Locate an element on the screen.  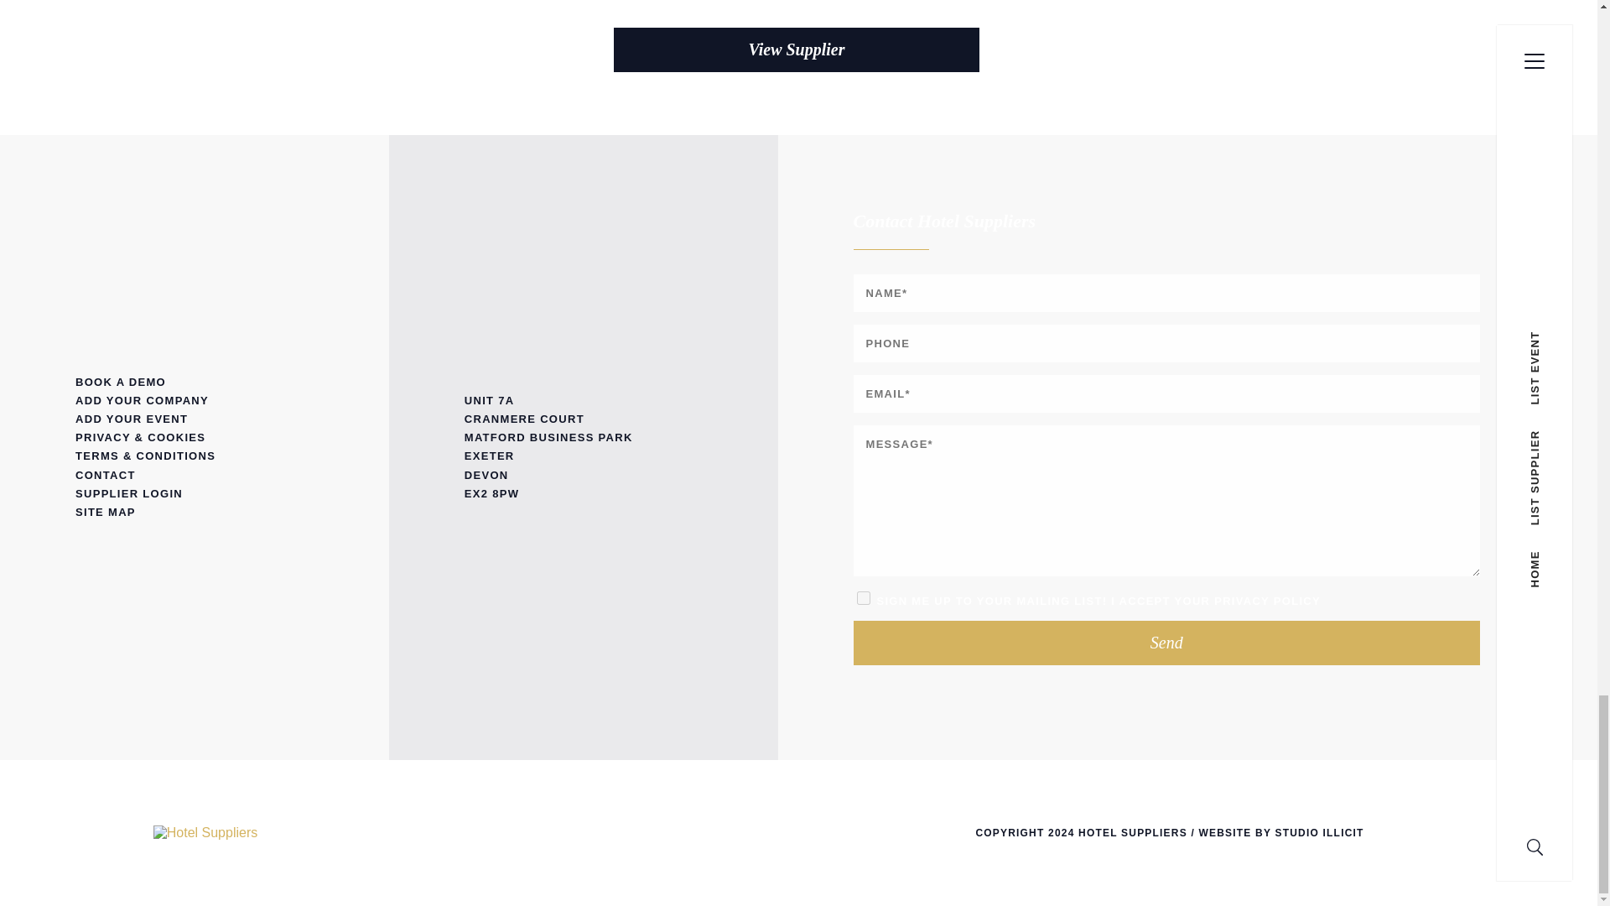
View Supplier is located at coordinates (796, 50).